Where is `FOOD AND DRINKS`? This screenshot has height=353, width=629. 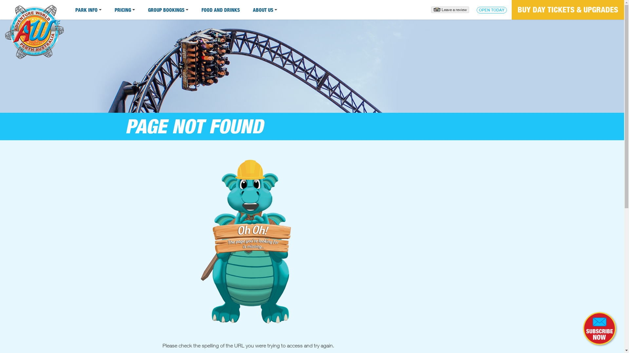 FOOD AND DRINKS is located at coordinates (221, 10).